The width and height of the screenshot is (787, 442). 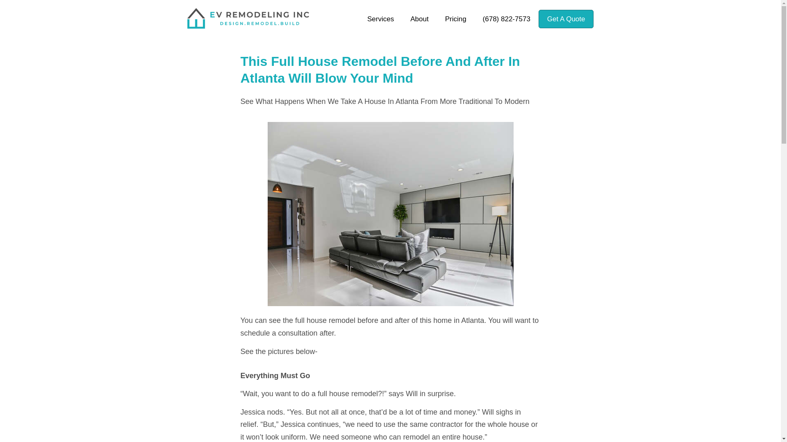 What do you see at coordinates (455, 19) in the screenshot?
I see `Pricing` at bounding box center [455, 19].